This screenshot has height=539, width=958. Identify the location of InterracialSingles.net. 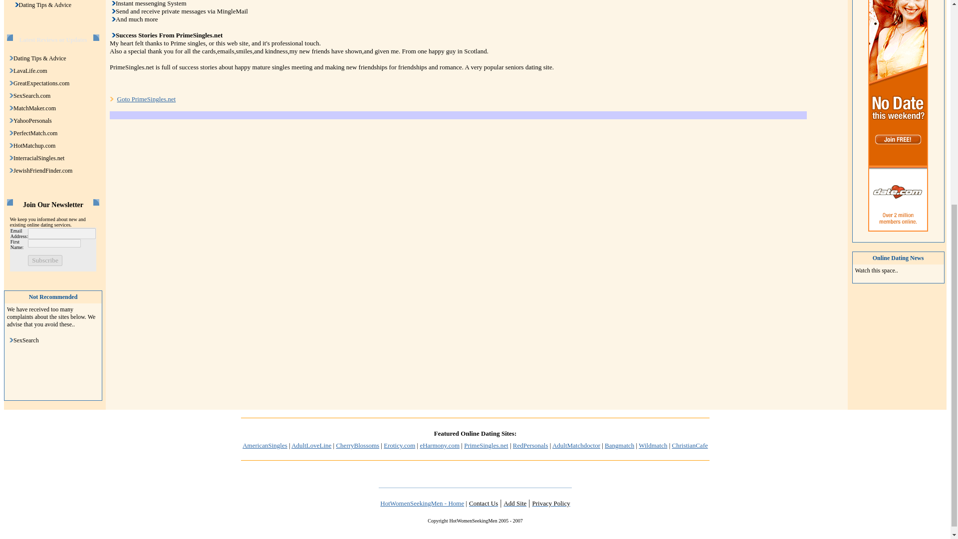
(38, 158).